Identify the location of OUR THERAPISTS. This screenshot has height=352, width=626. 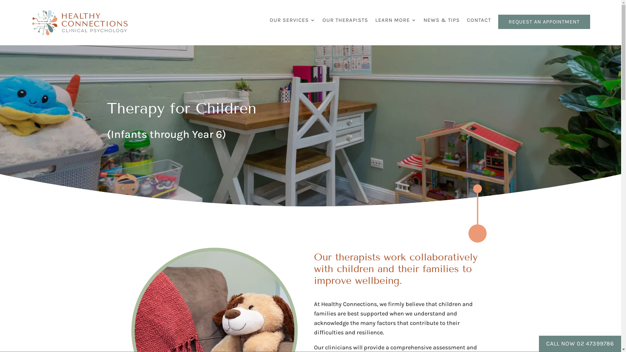
(345, 23).